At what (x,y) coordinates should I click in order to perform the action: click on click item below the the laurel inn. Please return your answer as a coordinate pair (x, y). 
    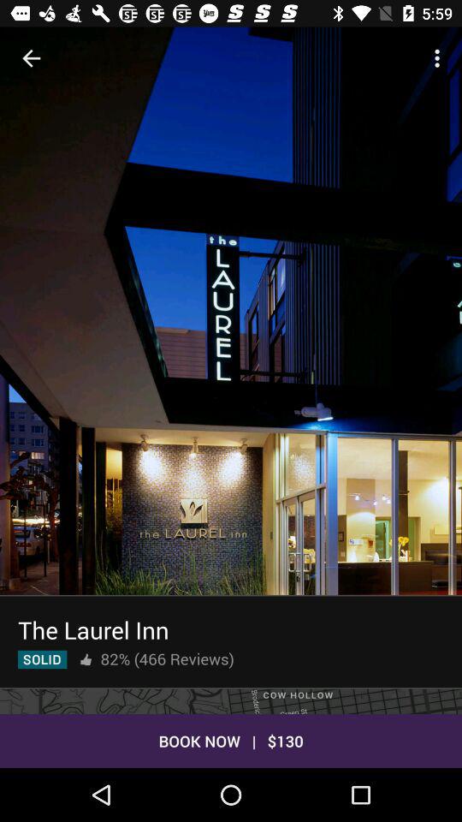
    Looking at the image, I should click on (167, 658).